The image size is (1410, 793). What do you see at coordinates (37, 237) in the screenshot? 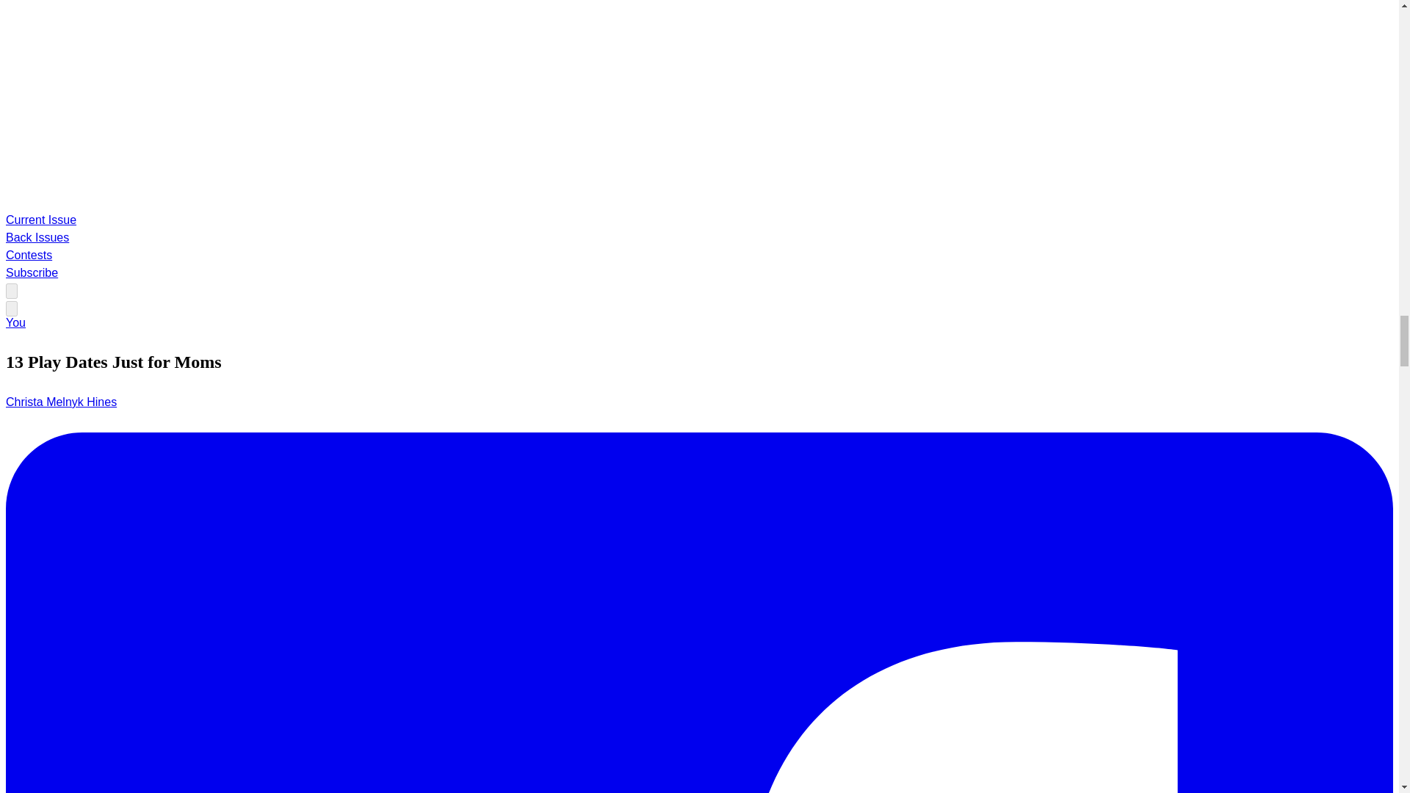
I see `Back Issues` at bounding box center [37, 237].